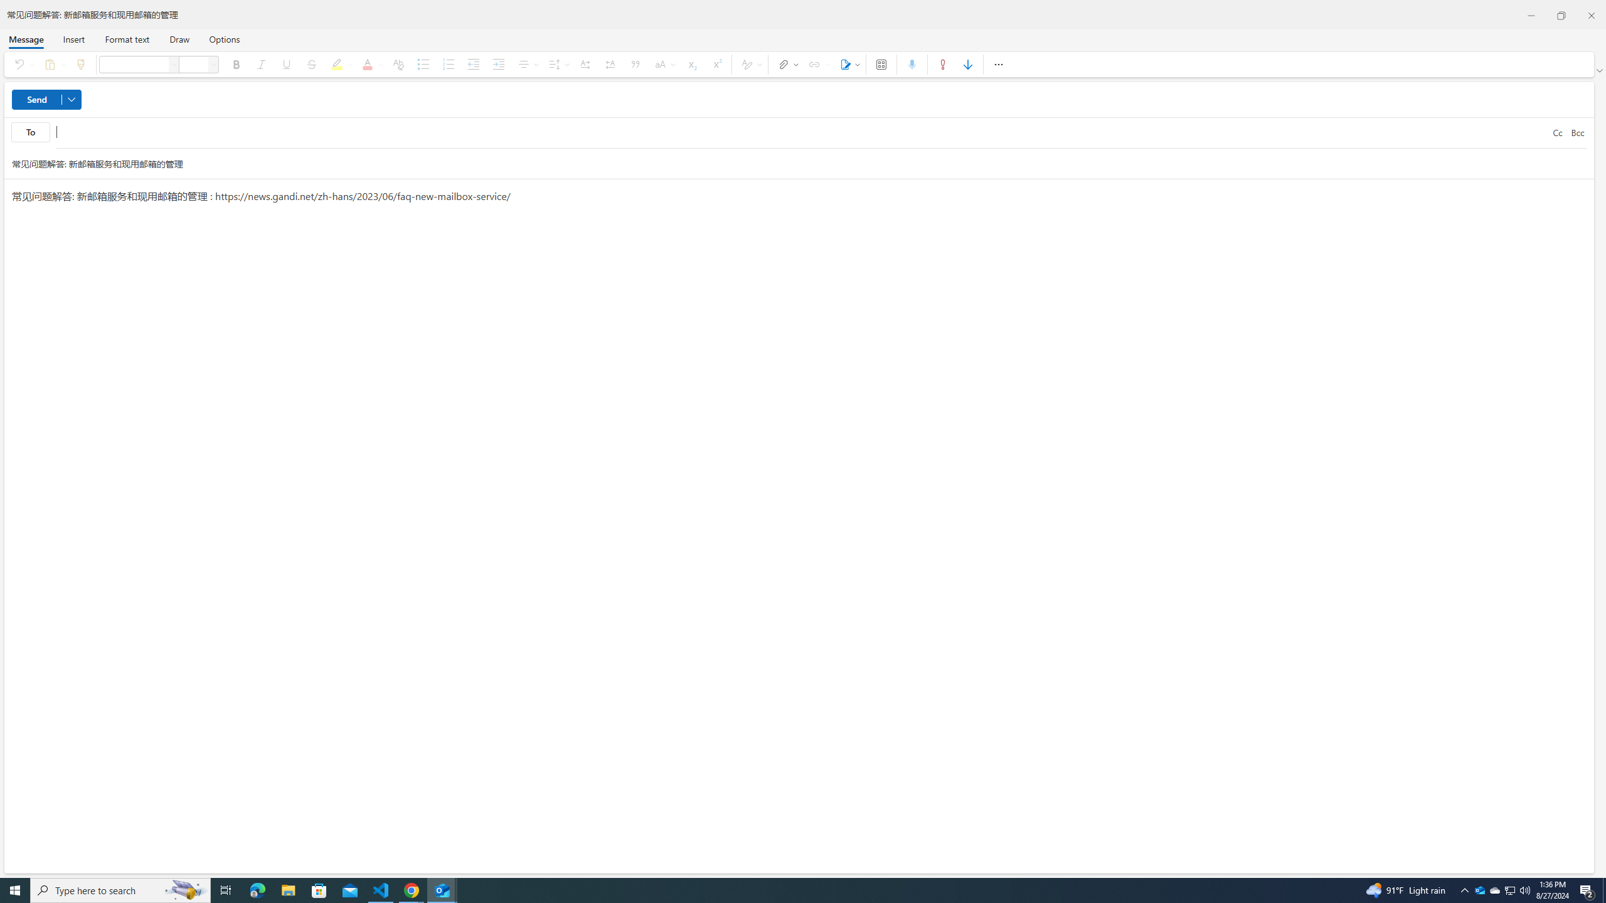 The width and height of the screenshot is (1606, 903). I want to click on Quote, so click(636, 64).